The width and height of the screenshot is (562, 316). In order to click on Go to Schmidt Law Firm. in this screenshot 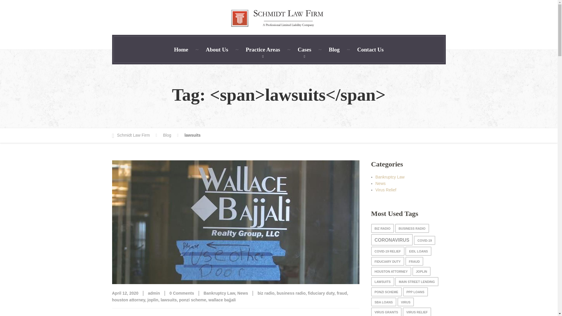, I will do `click(134, 135)`.